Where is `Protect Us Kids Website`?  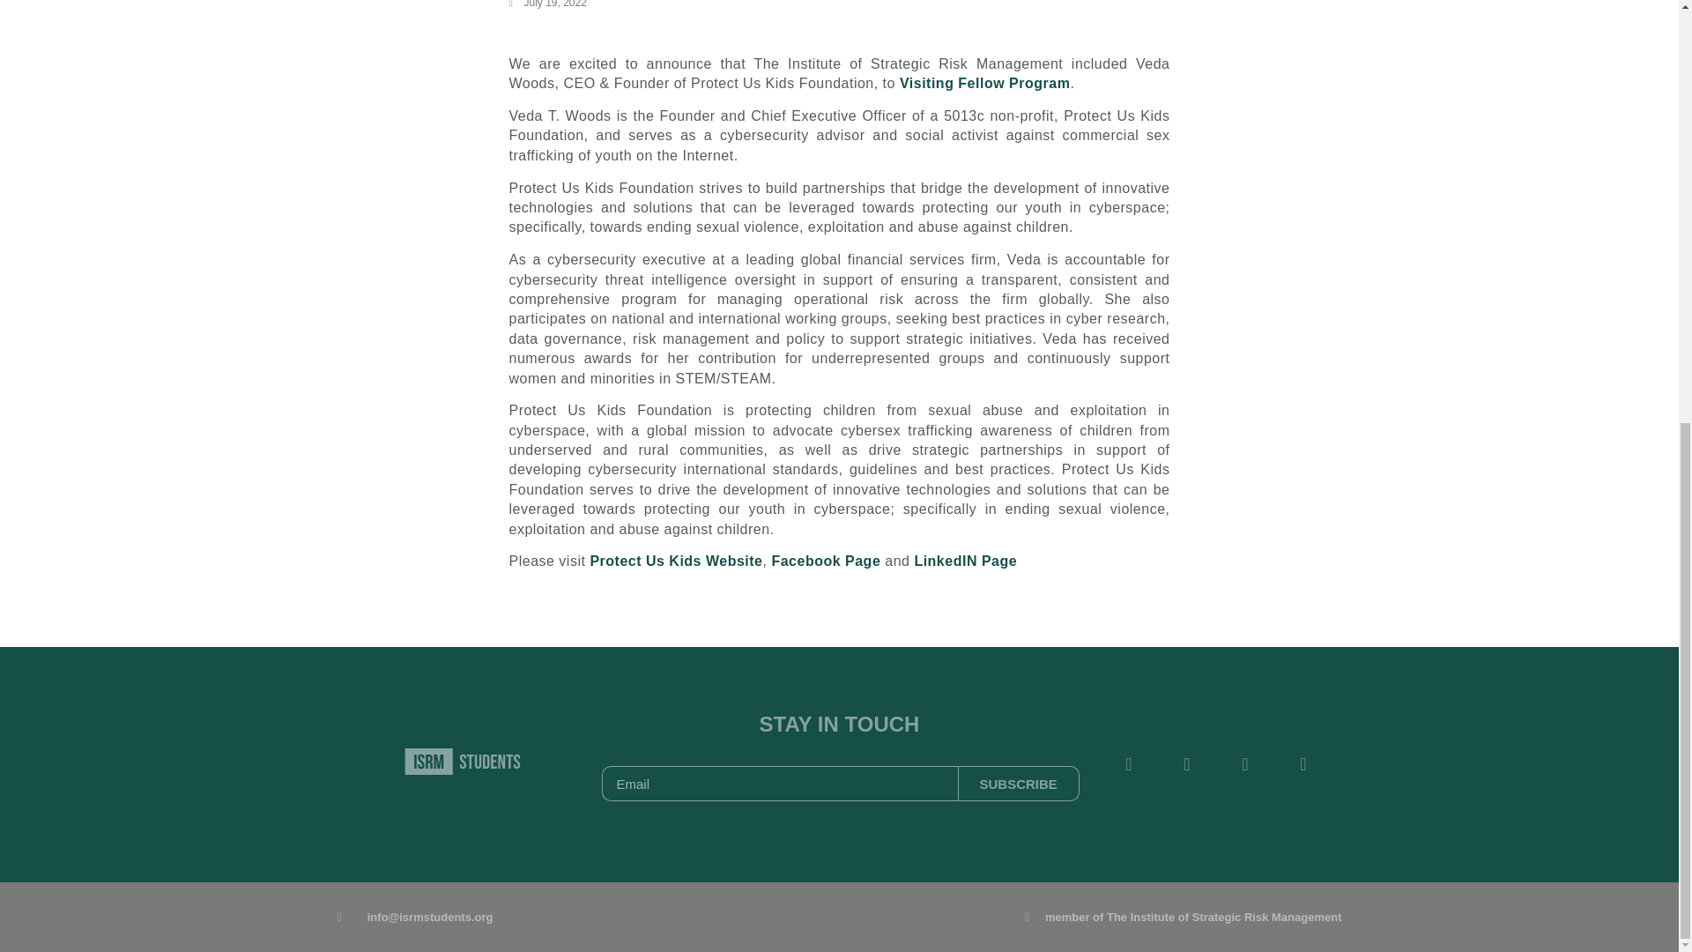
Protect Us Kids Website is located at coordinates (675, 561).